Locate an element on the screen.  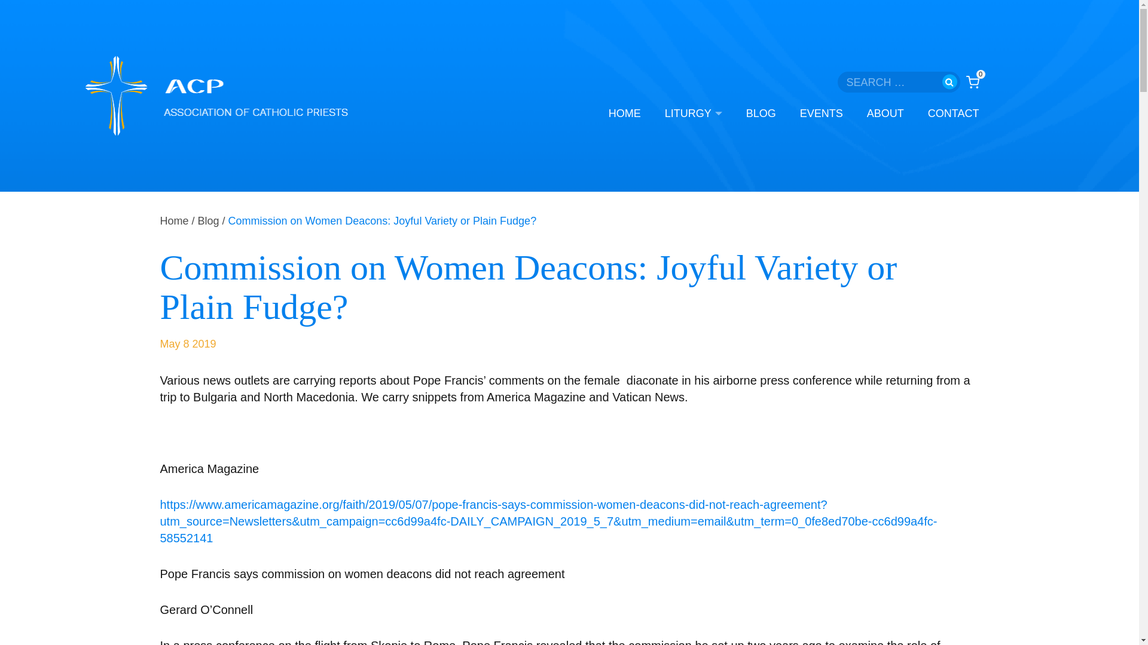
ABOUT is located at coordinates (885, 113).